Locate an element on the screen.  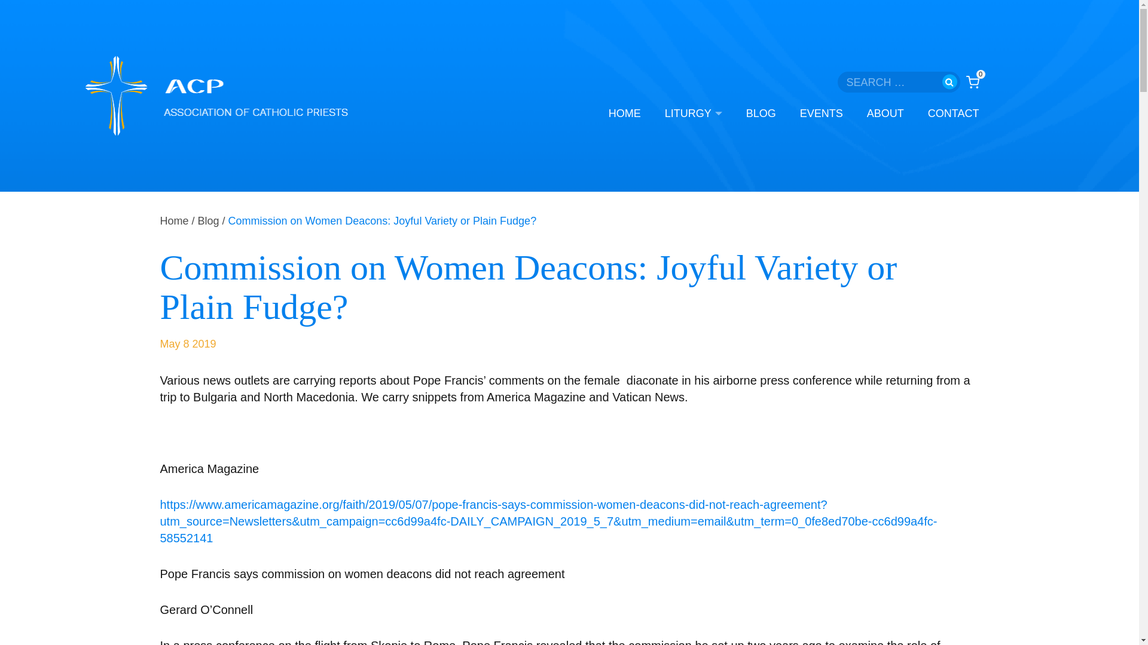
ABOUT is located at coordinates (885, 113).